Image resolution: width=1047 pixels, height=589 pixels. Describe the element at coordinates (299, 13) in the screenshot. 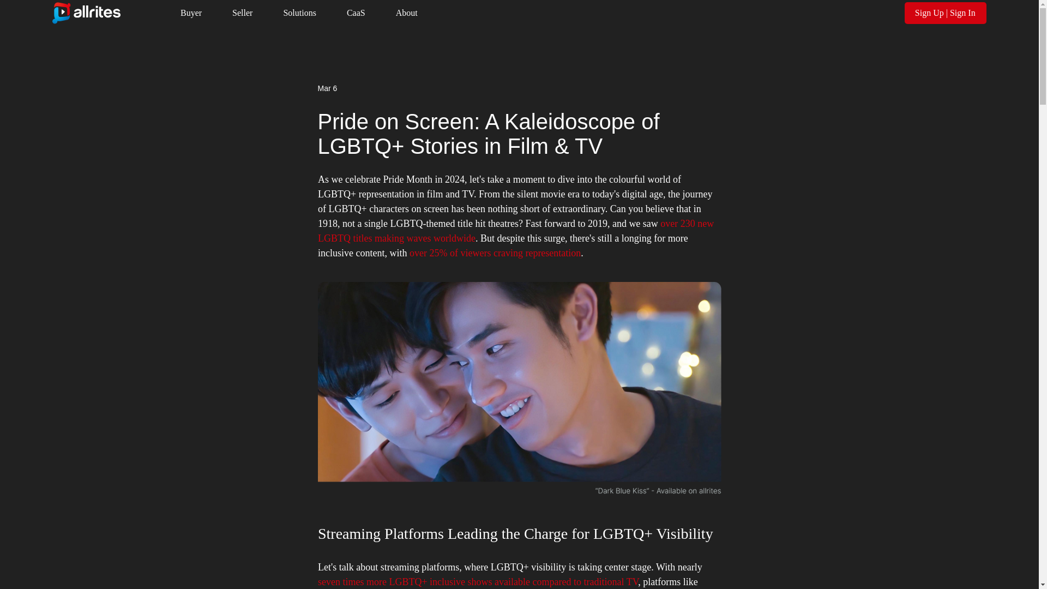

I see `Solutions` at that location.